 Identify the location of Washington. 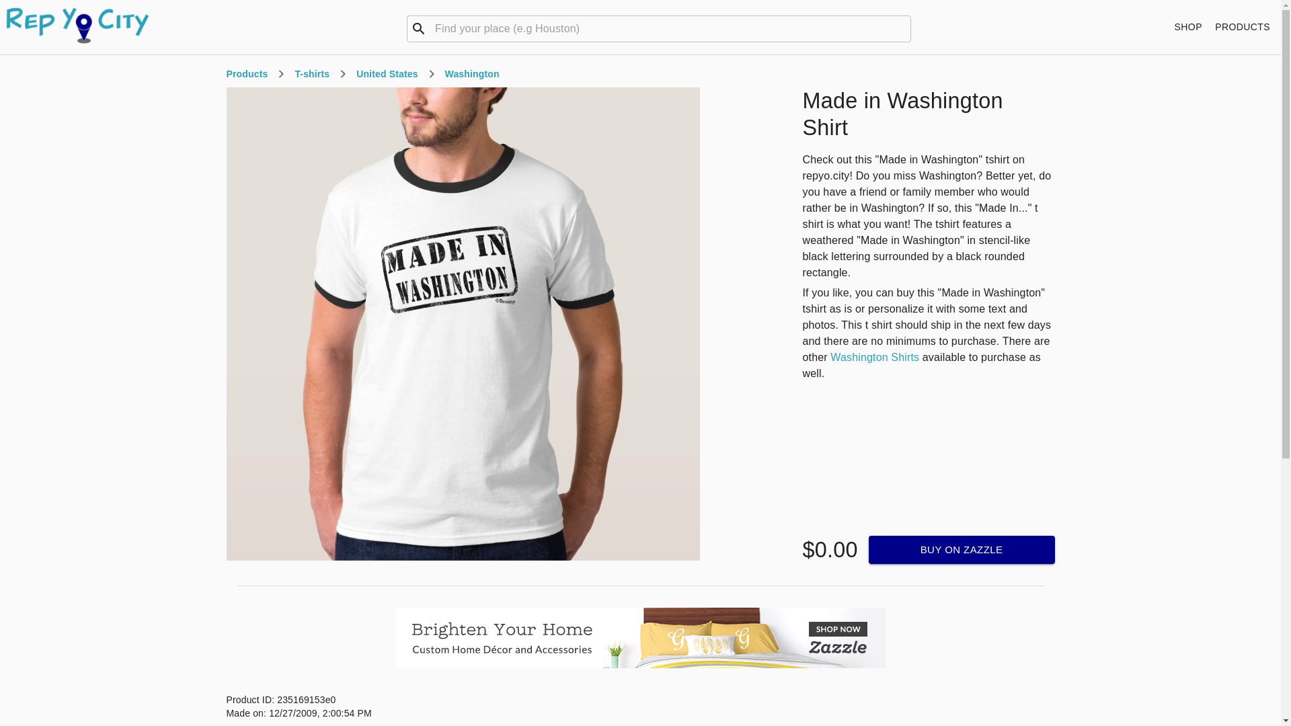
(472, 73).